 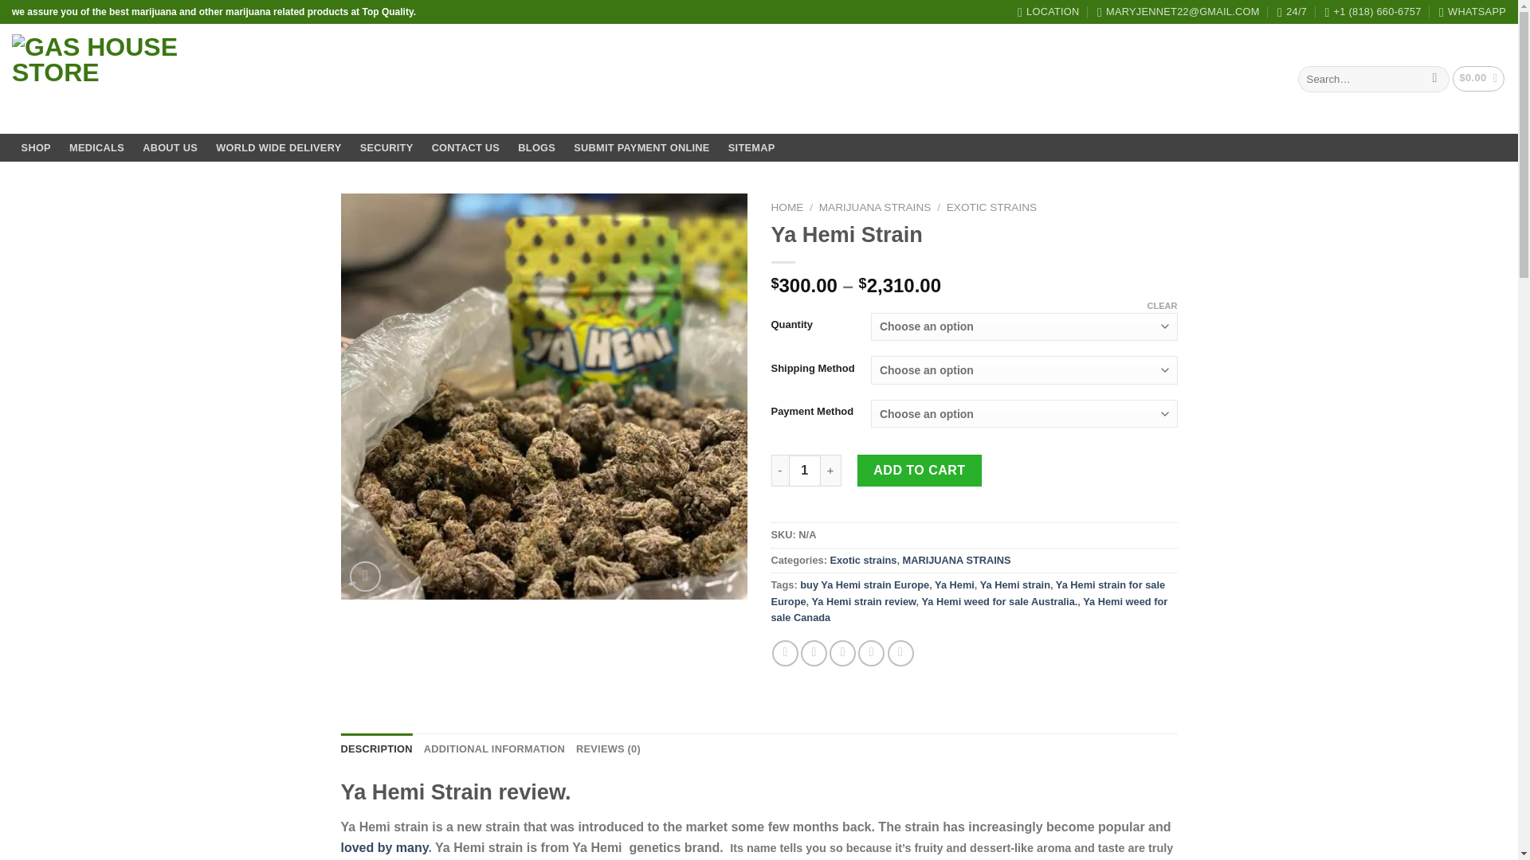 What do you see at coordinates (920, 471) in the screenshot?
I see `ADD TO CART` at bounding box center [920, 471].